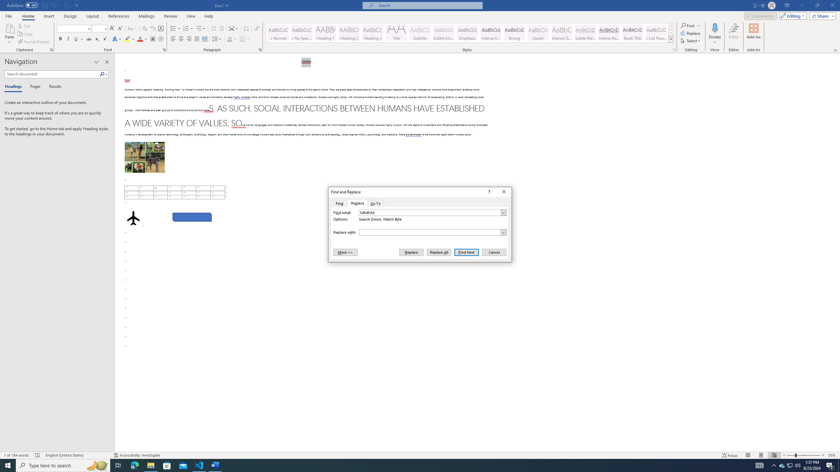 This screenshot has height=472, width=840. I want to click on AutomationID: QuickStylesGallery, so click(142, 39).